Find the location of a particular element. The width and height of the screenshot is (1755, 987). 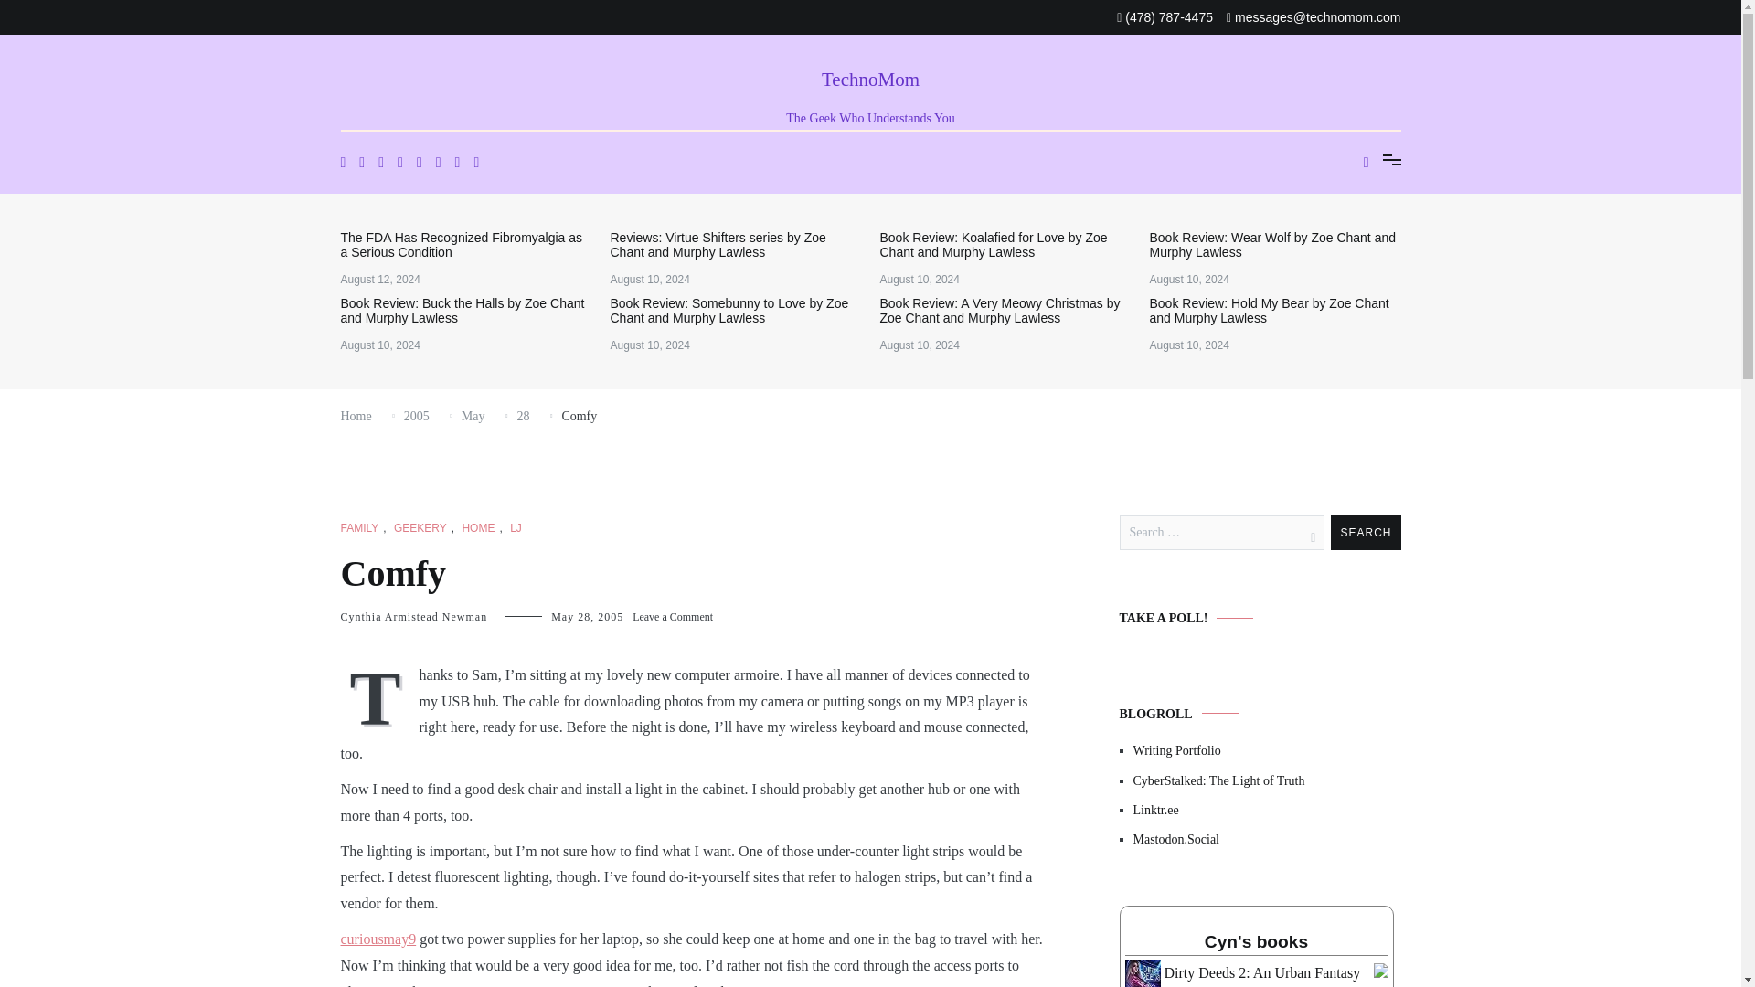

T is located at coordinates (379, 696).